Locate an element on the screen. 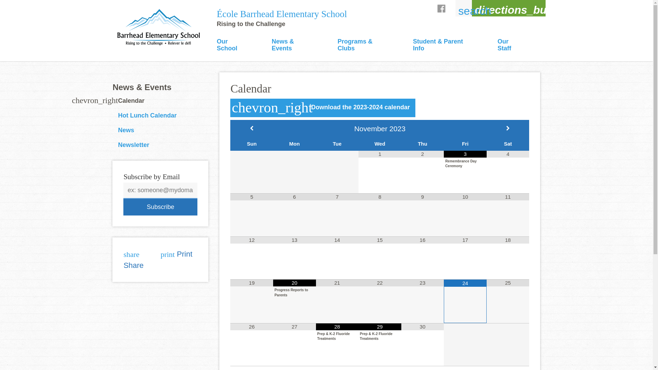  News & Events is located at coordinates (294, 46).